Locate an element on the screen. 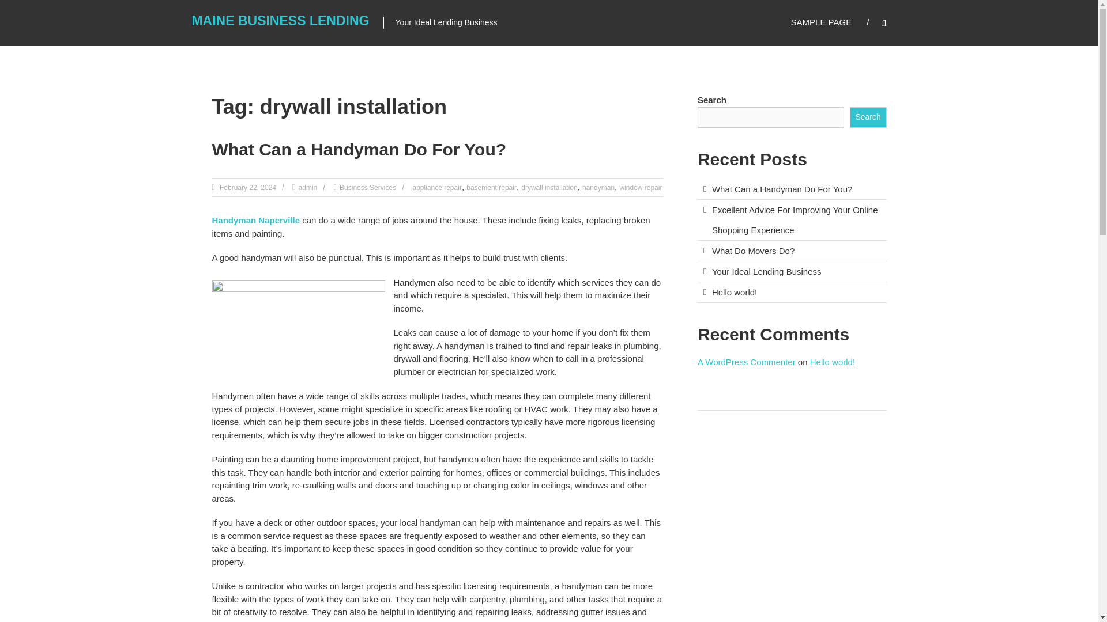 The image size is (1107, 622). basement repair is located at coordinates (491, 187).